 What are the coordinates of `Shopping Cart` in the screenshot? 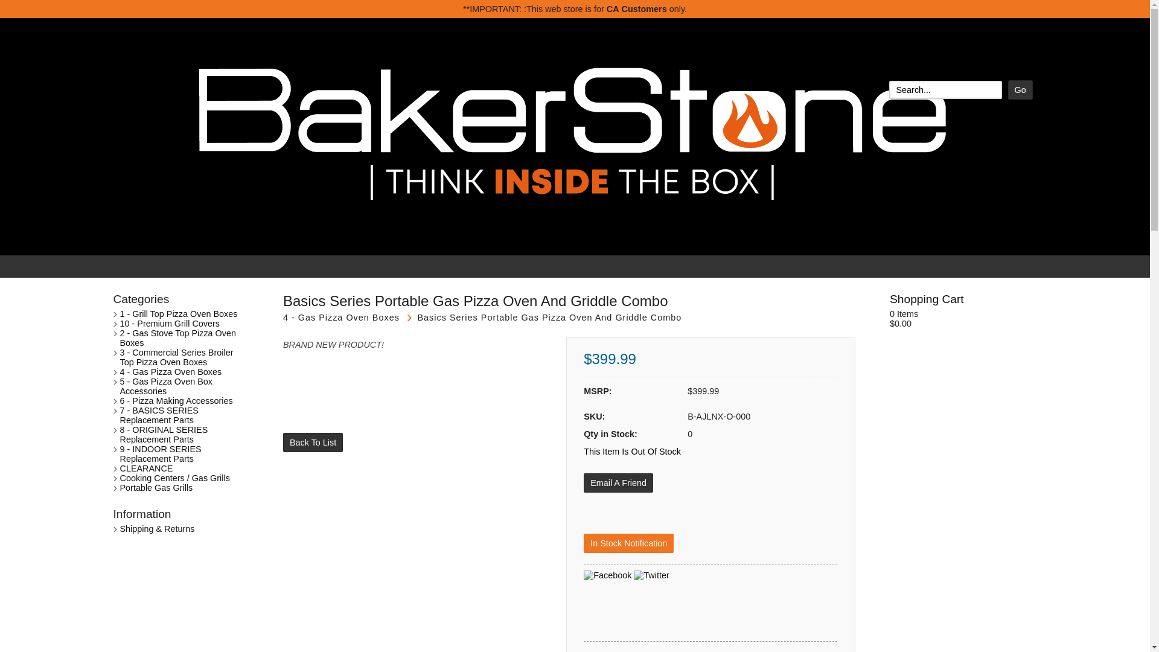 It's located at (963, 299).